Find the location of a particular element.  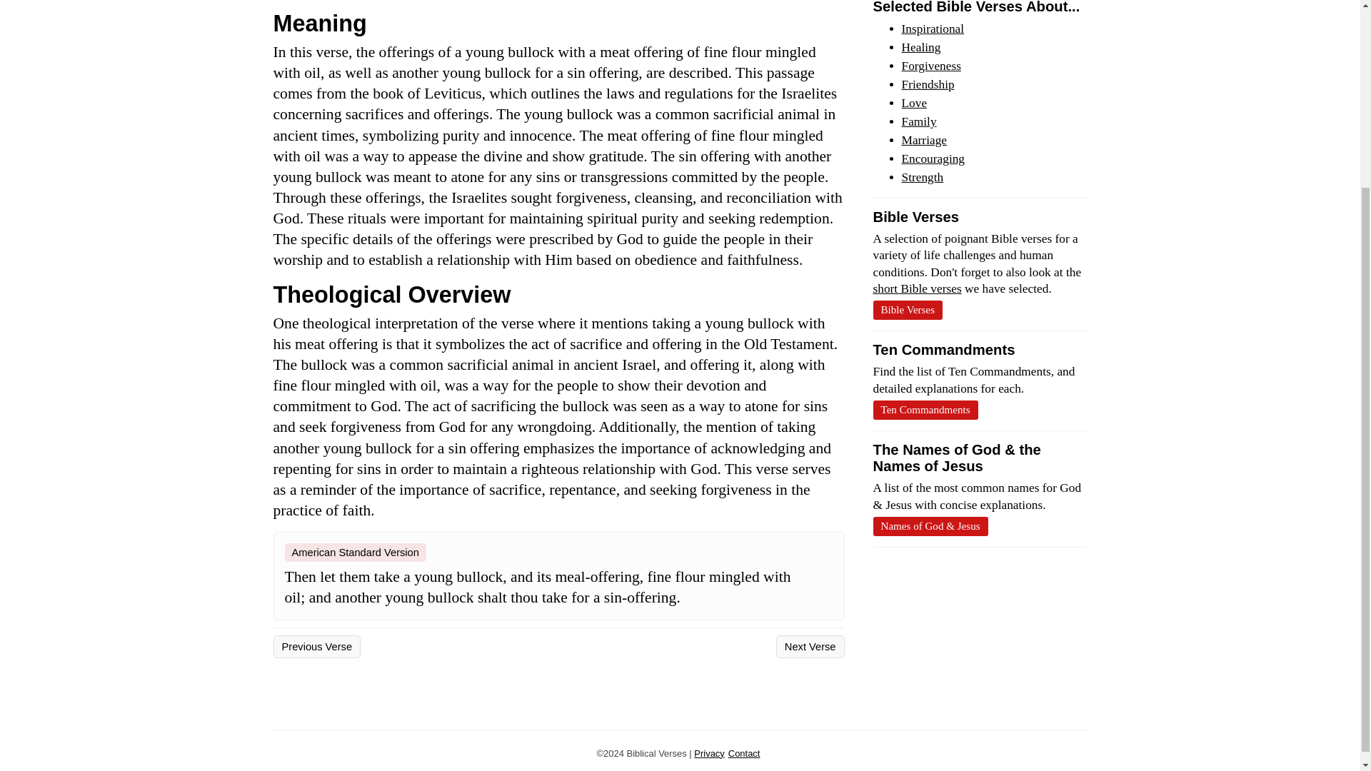

Next Verse is located at coordinates (810, 647).